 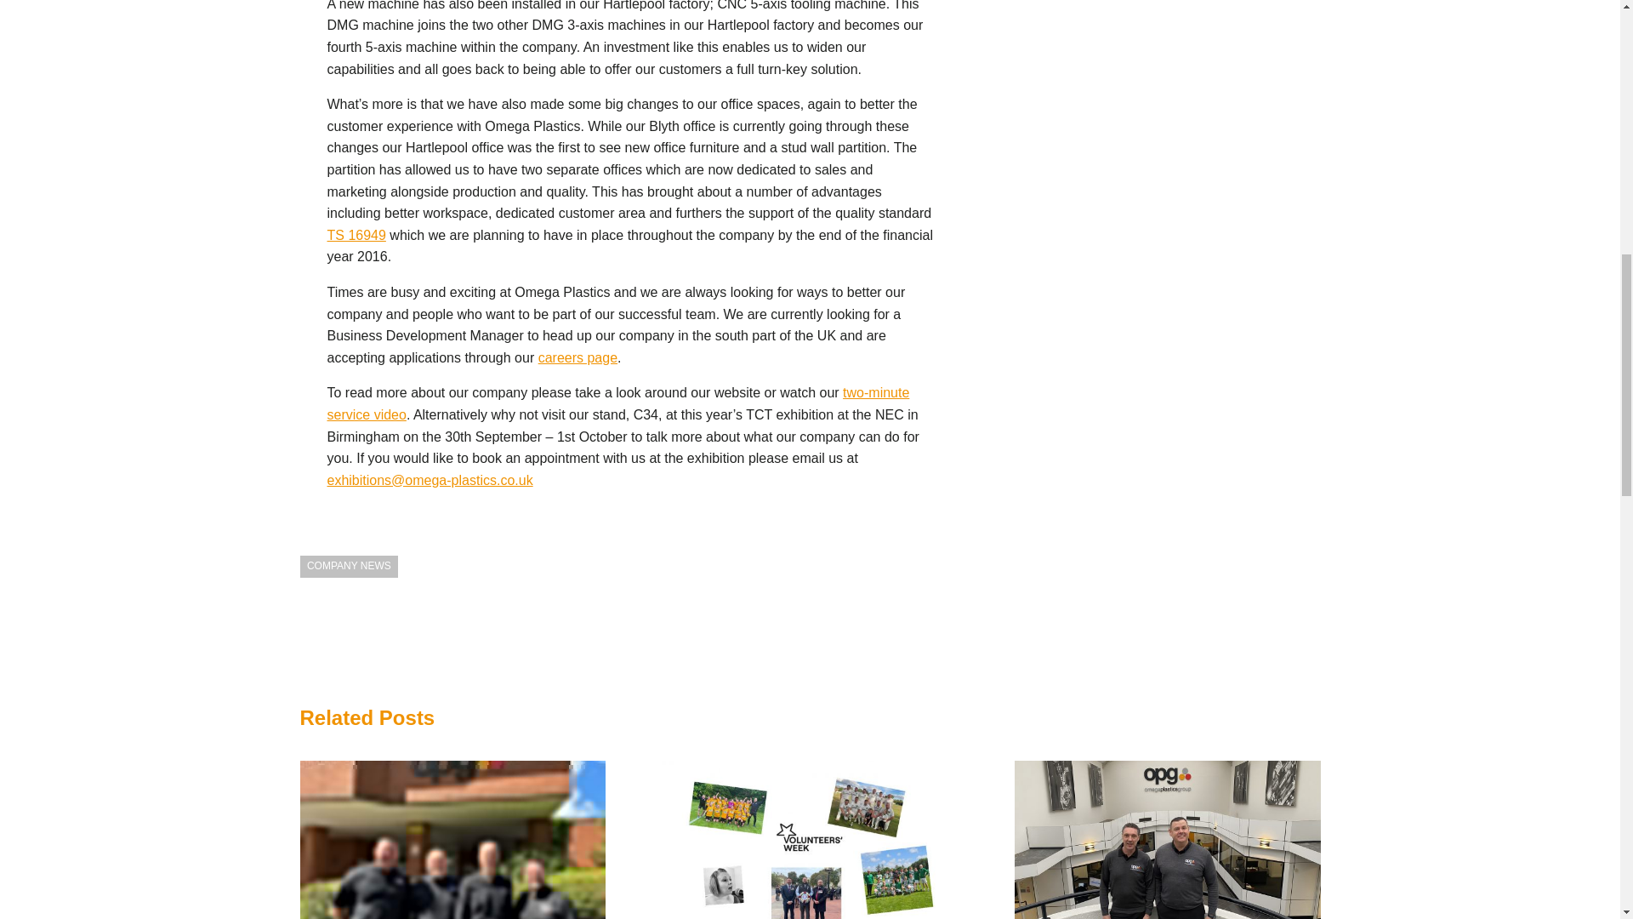 What do you see at coordinates (1167, 840) in the screenshot?
I see `Read the post 'Welcoming Our New Head of QHSE'` at bounding box center [1167, 840].